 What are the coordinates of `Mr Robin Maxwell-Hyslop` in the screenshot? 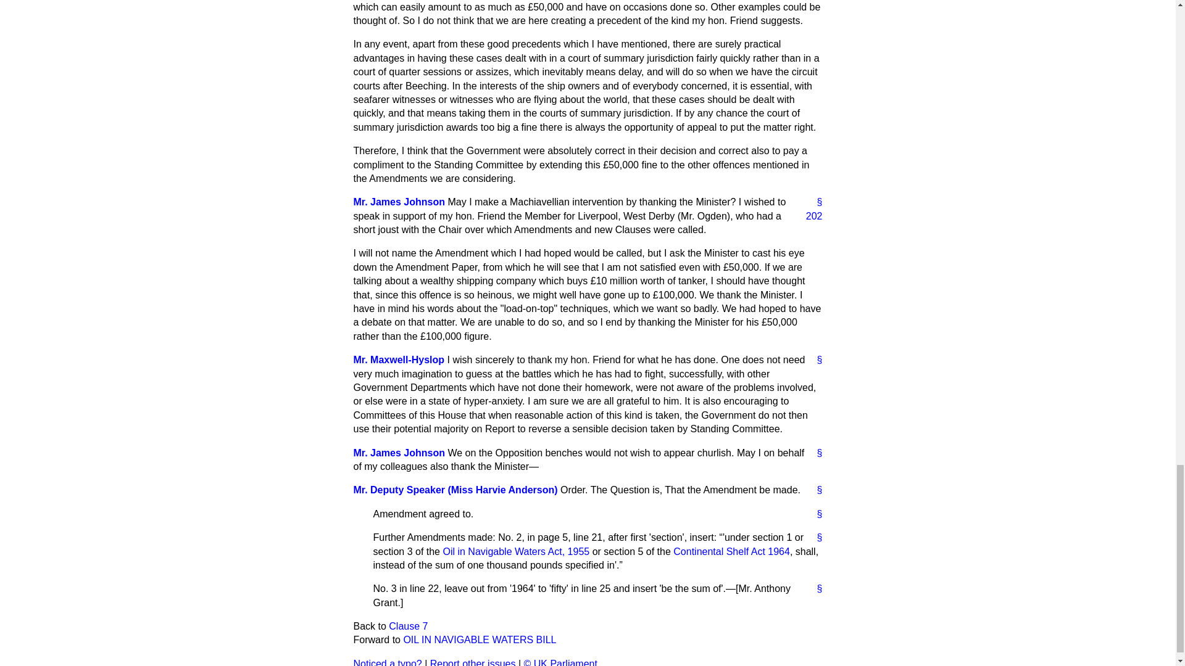 It's located at (399, 359).